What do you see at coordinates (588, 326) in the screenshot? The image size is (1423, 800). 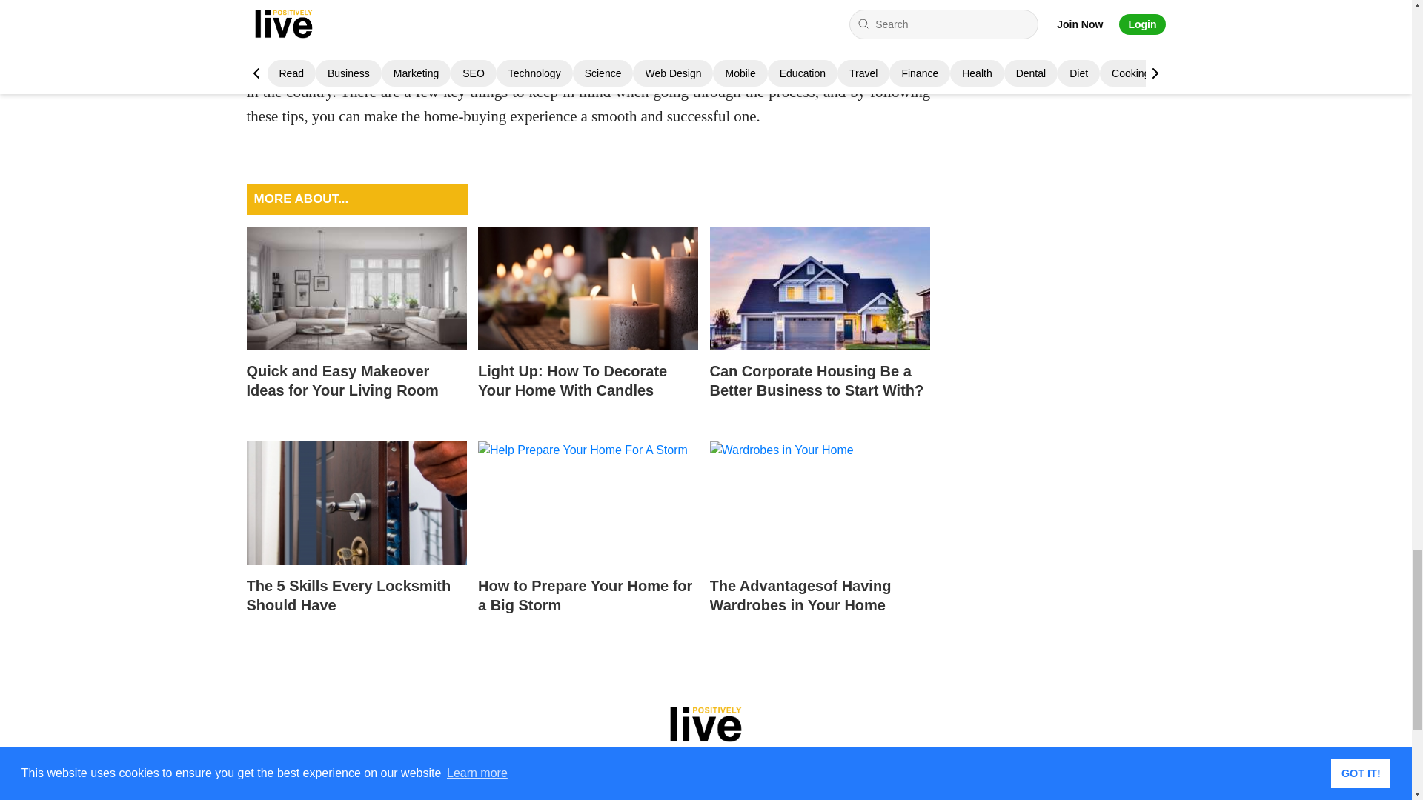 I see `Light Up: How To Decorate Your Home With Candles` at bounding box center [588, 326].